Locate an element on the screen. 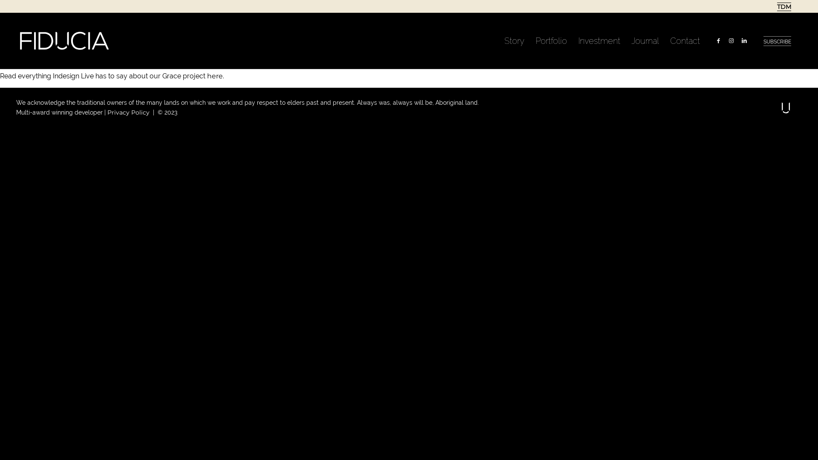  Contact is located at coordinates (685, 41).